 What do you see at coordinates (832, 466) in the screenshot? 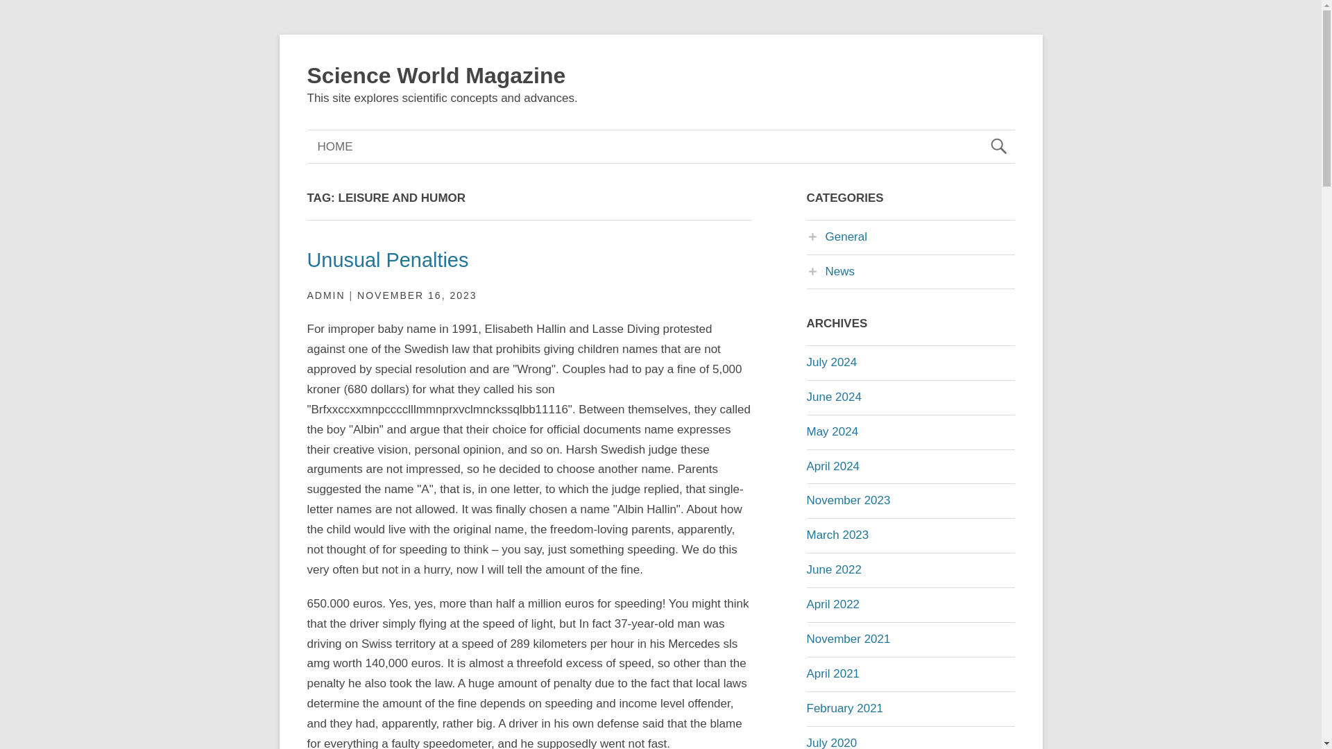
I see `April 2024` at bounding box center [832, 466].